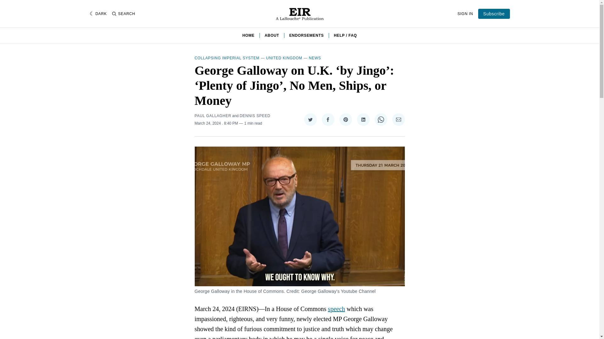 This screenshot has height=339, width=604. I want to click on PAUL GALLAGHER, so click(213, 116).